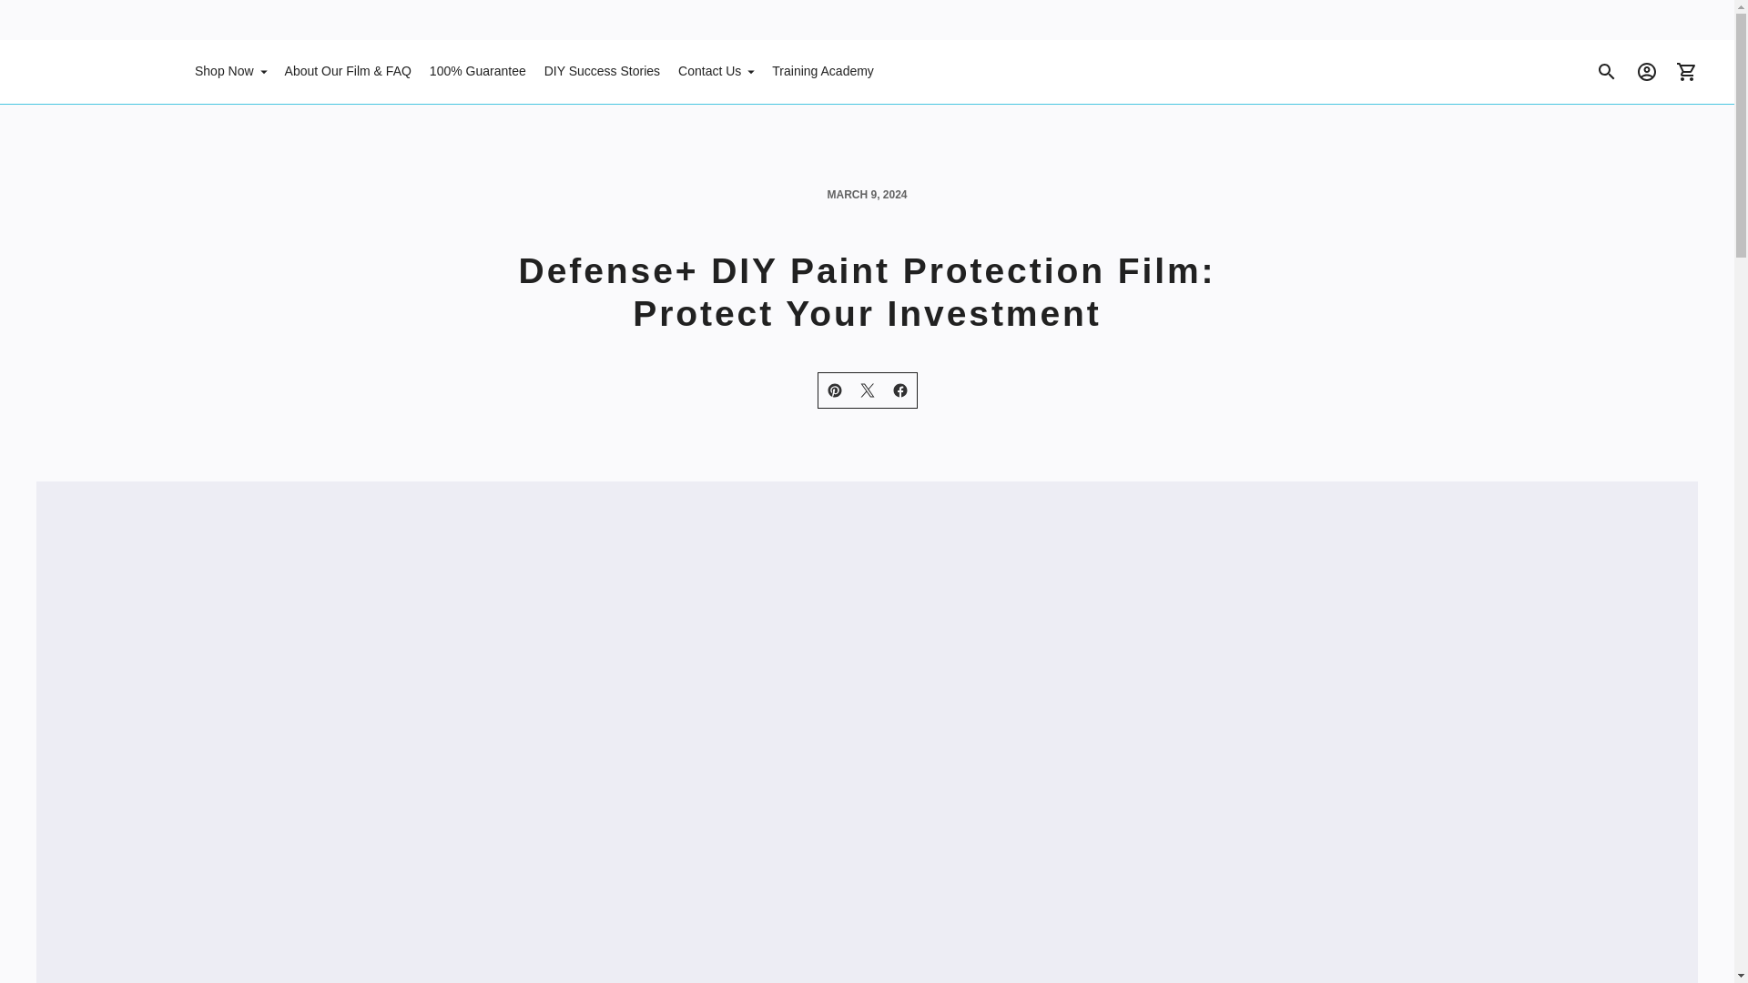 This screenshot has height=983, width=1748. I want to click on DIY Success Stories, so click(602, 72).